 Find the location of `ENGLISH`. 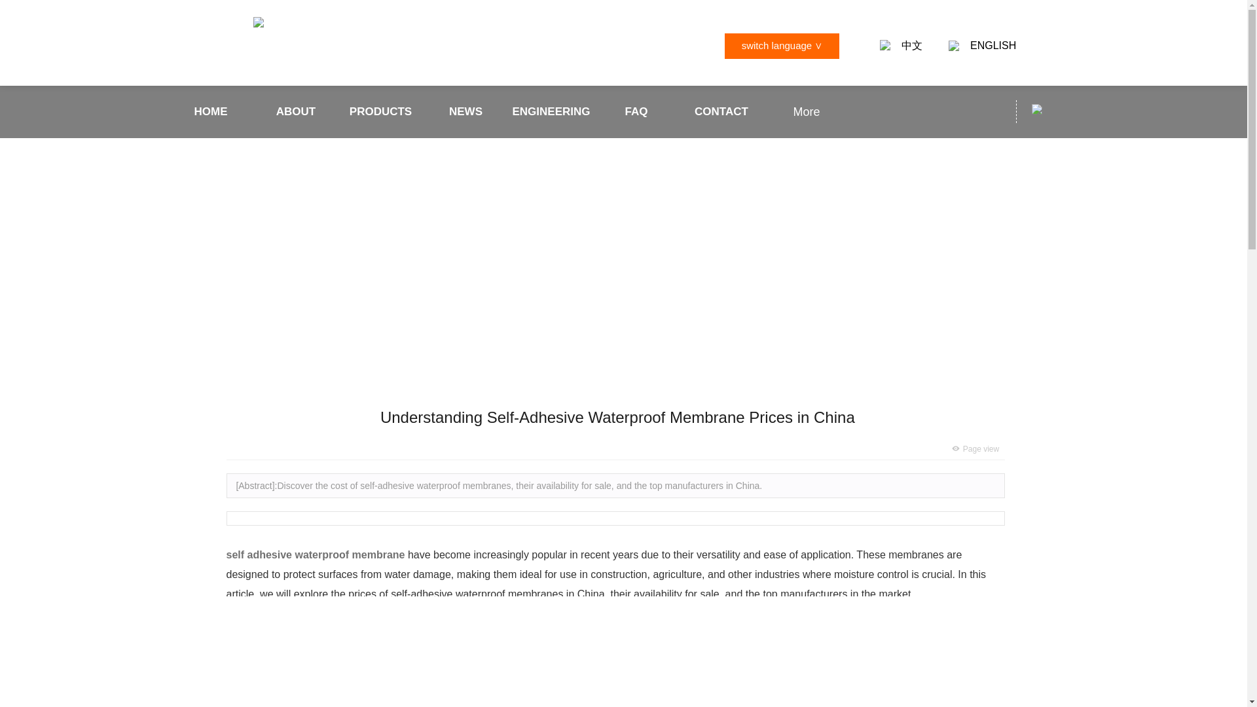

ENGLISH is located at coordinates (993, 46).